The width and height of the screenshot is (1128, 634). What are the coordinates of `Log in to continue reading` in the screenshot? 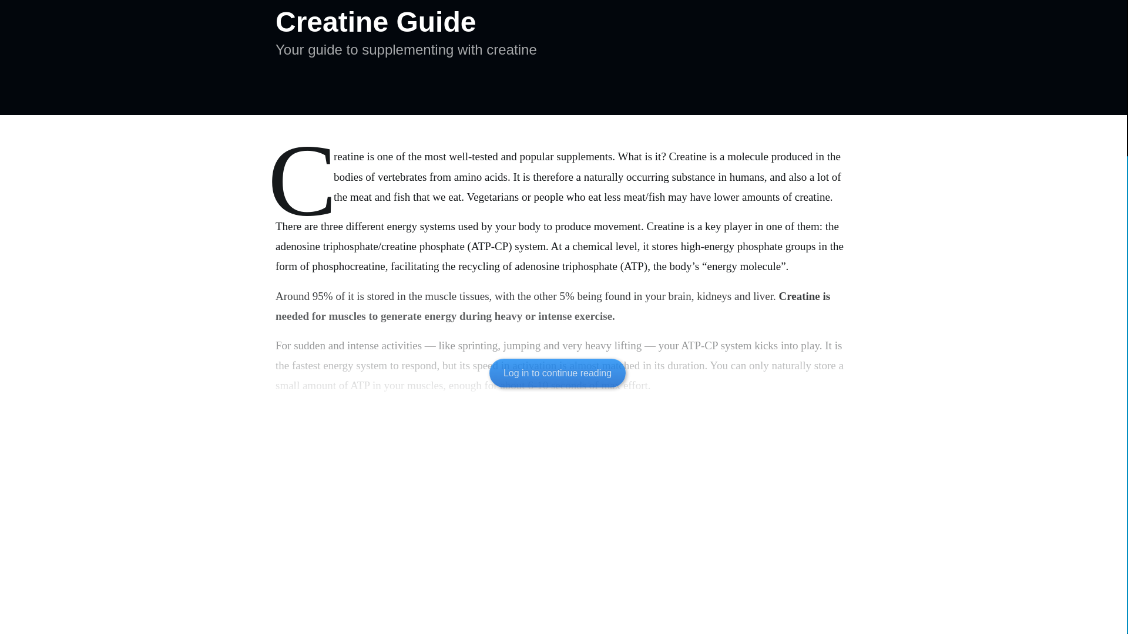 It's located at (558, 373).